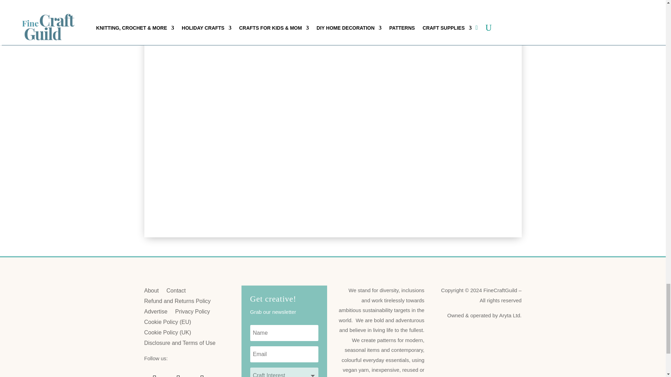  Describe the element at coordinates (154, 373) in the screenshot. I see `Follow on Pinterest` at that location.